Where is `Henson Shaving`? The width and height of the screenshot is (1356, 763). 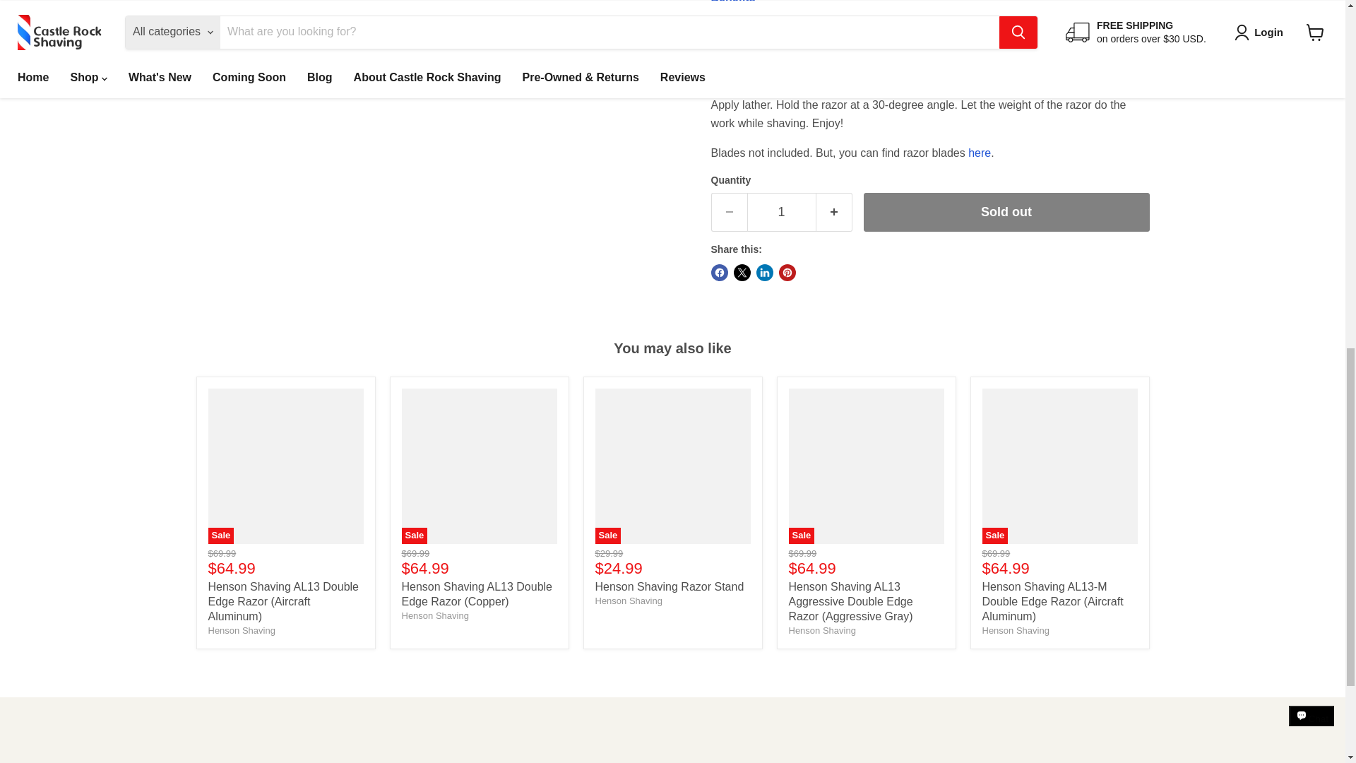 Henson Shaving is located at coordinates (241, 630).